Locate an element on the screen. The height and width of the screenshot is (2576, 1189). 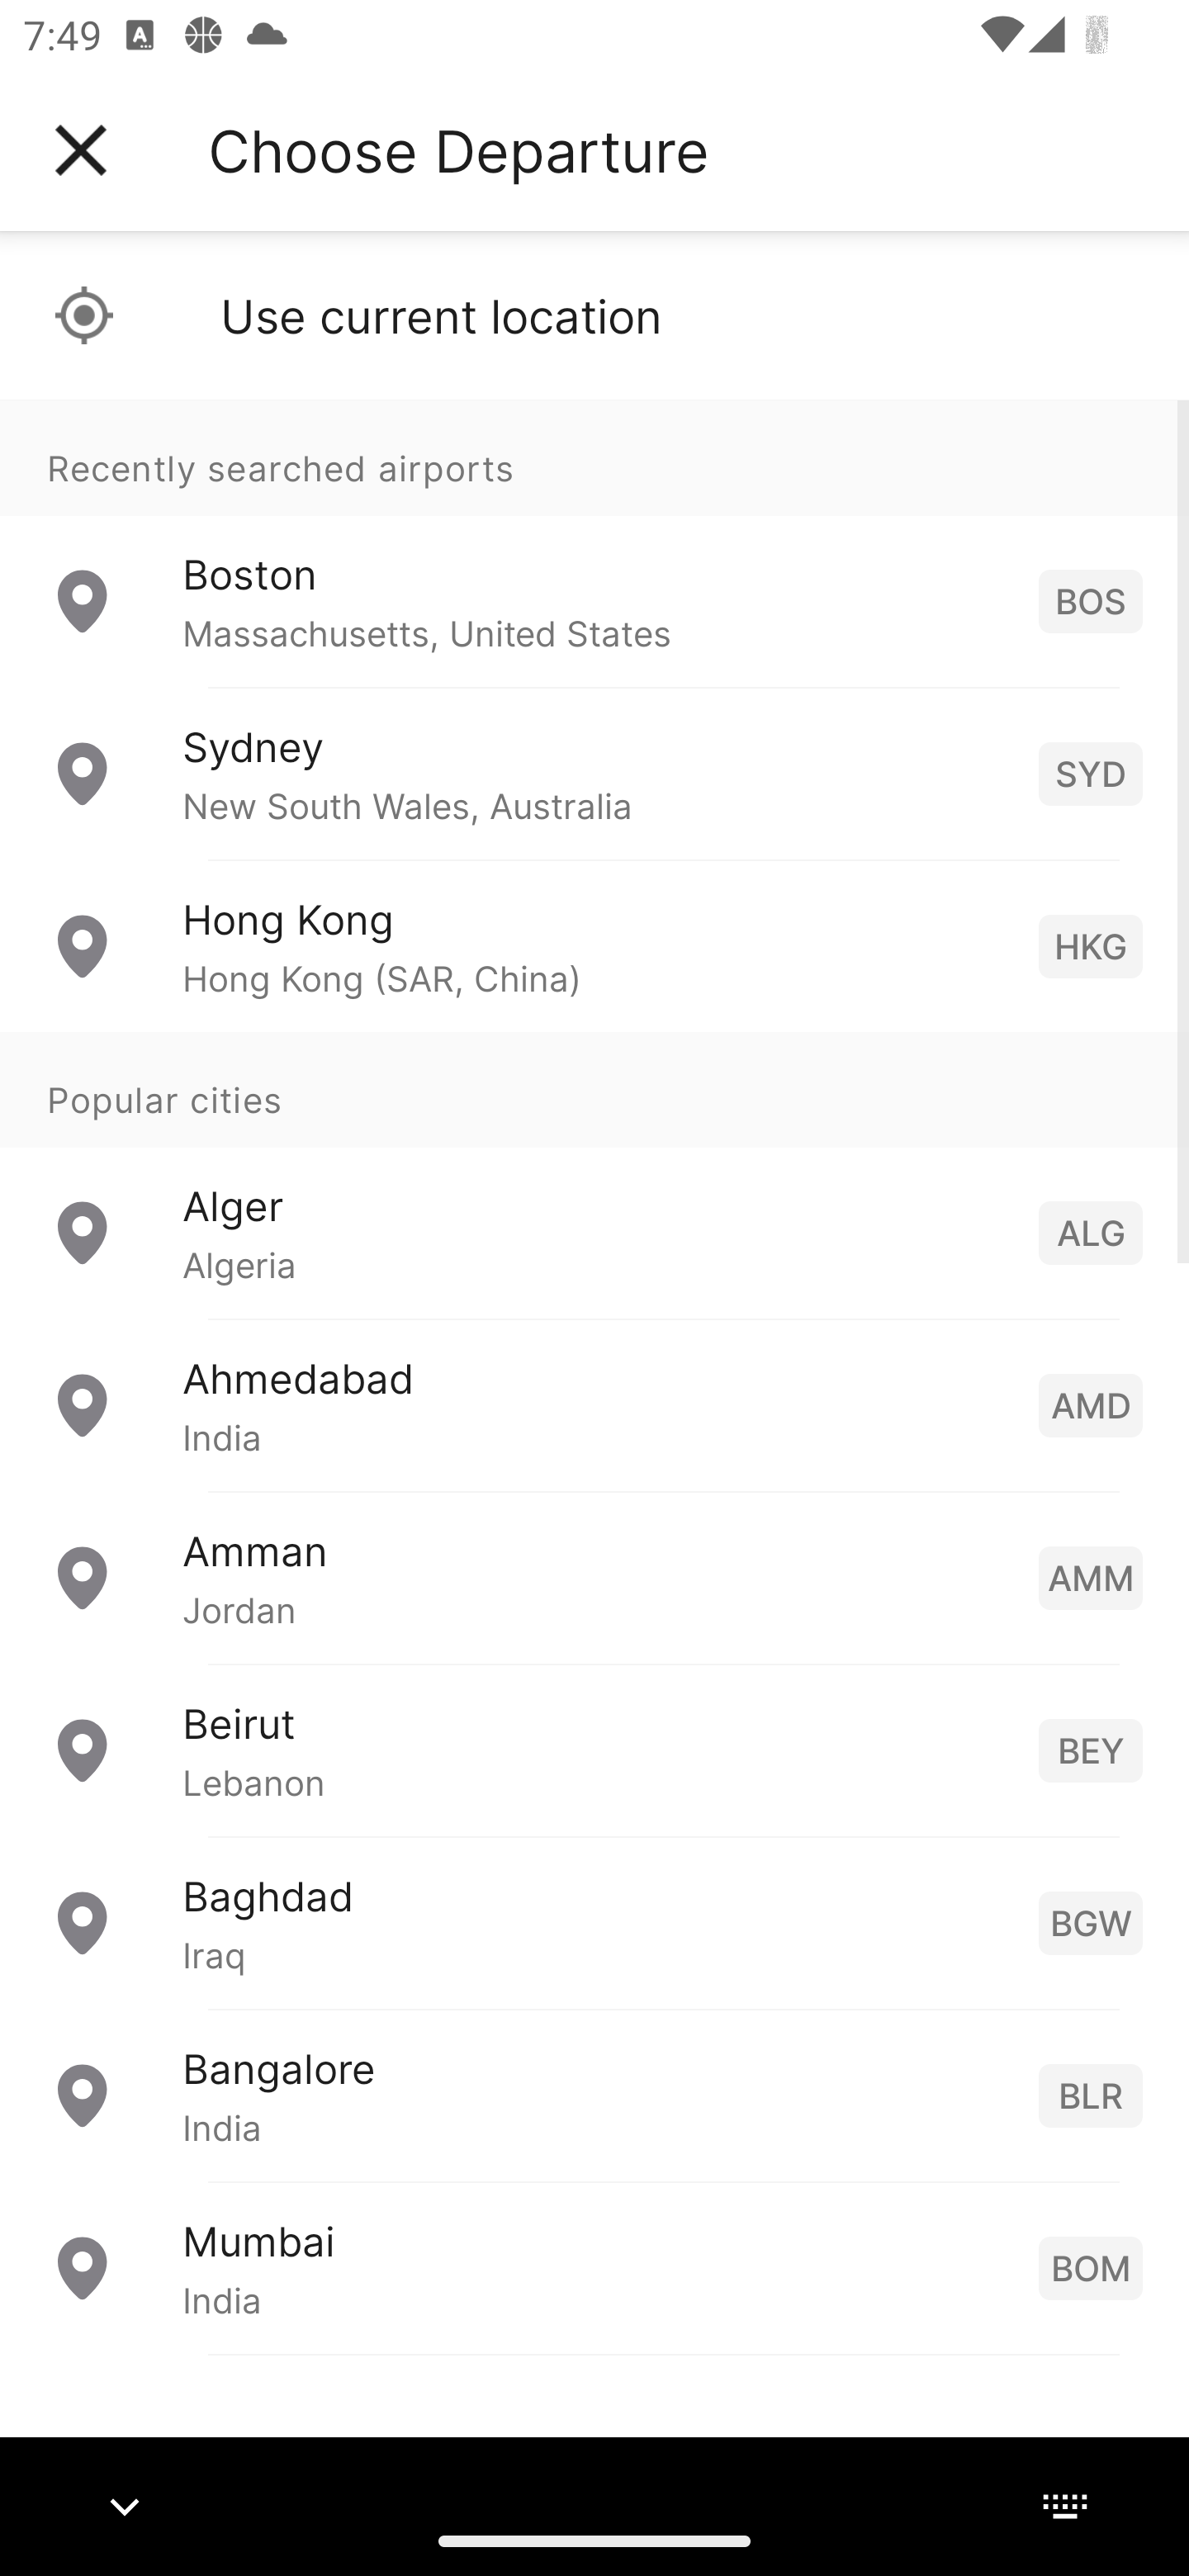
Popular cities Alger Algeria ALG is located at coordinates (594, 1176).